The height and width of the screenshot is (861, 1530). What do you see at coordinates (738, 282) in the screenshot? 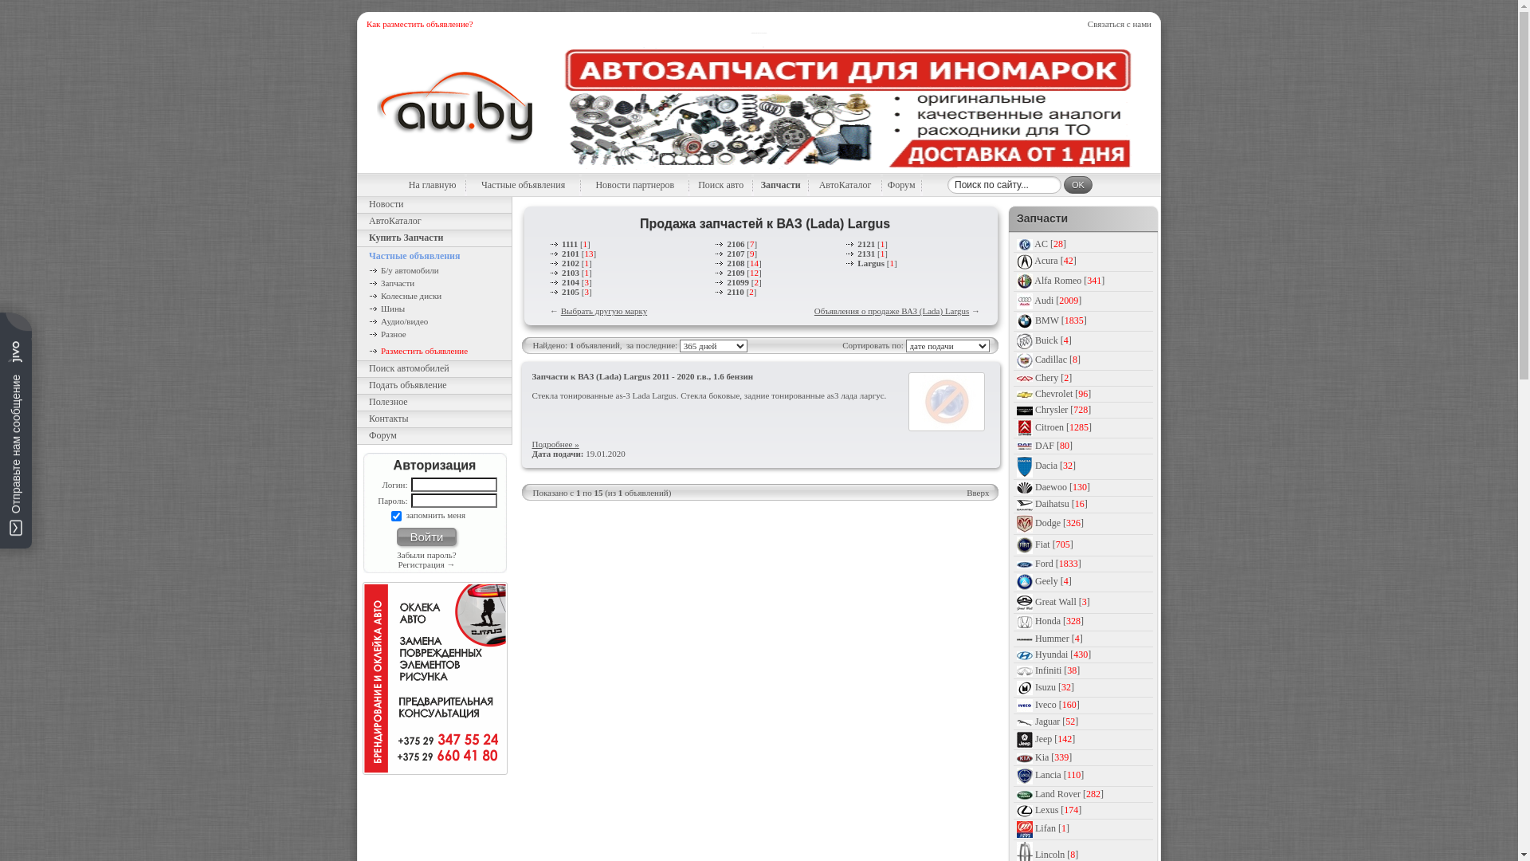
I see `21099 [2]` at bounding box center [738, 282].